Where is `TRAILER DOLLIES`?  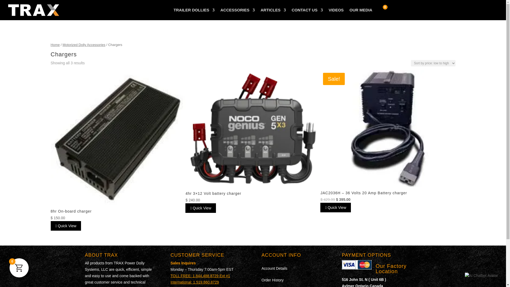
TRAILER DOLLIES is located at coordinates (194, 10).